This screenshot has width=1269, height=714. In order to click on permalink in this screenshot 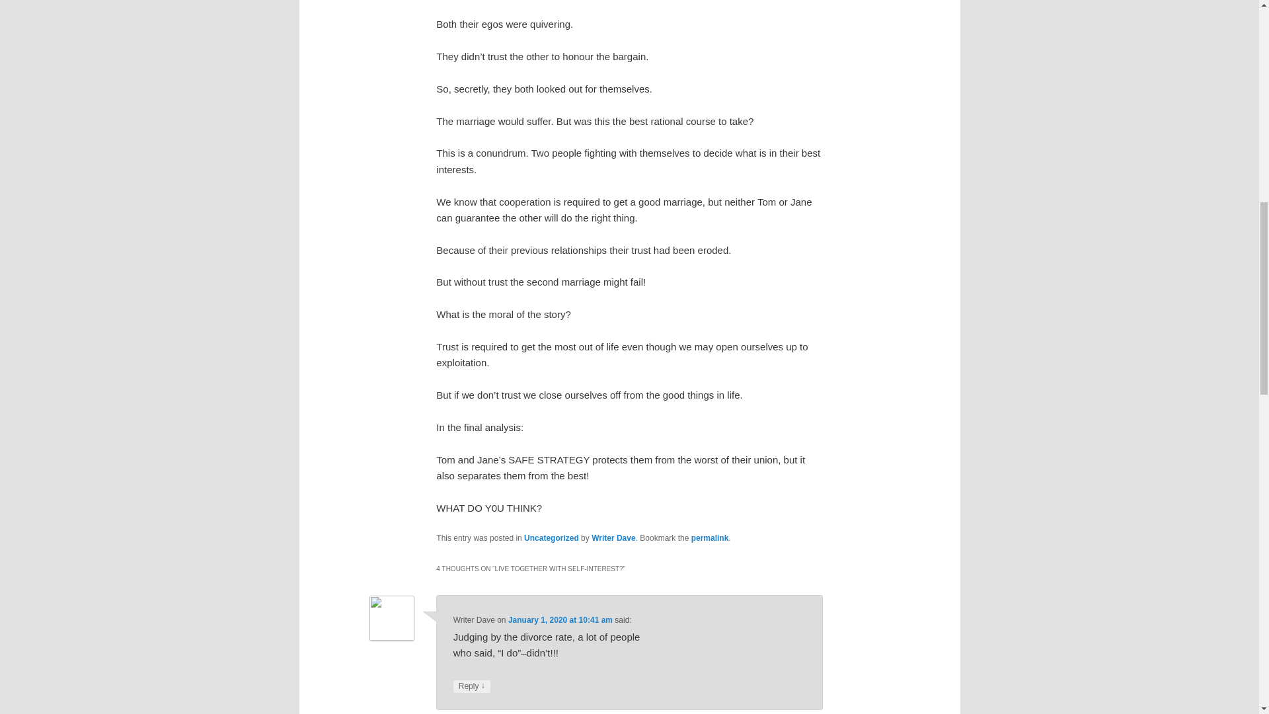, I will do `click(710, 537)`.